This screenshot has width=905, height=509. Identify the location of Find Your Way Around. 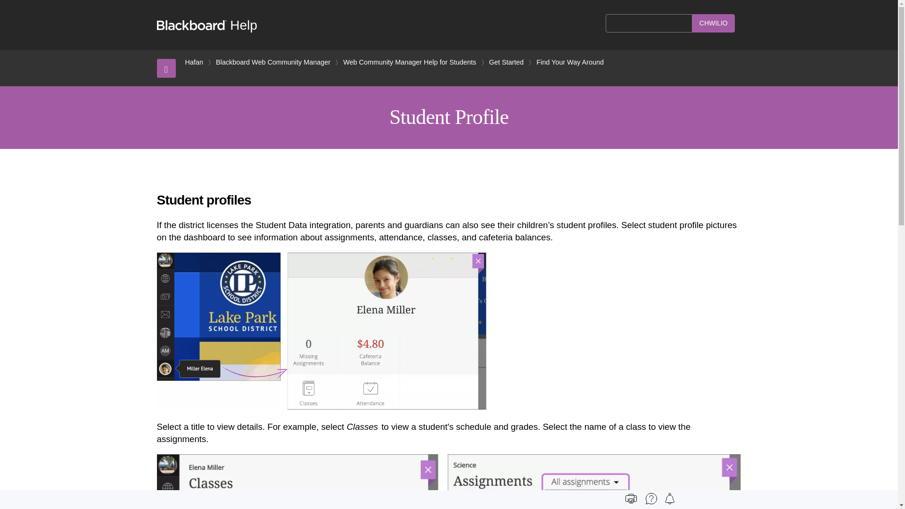
(570, 62).